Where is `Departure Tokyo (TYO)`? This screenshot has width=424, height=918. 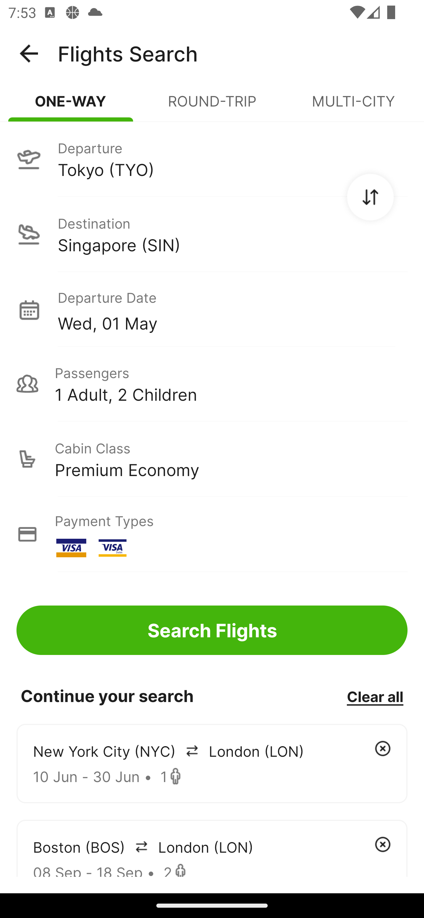
Departure Tokyo (TYO) is located at coordinates (212, 159).